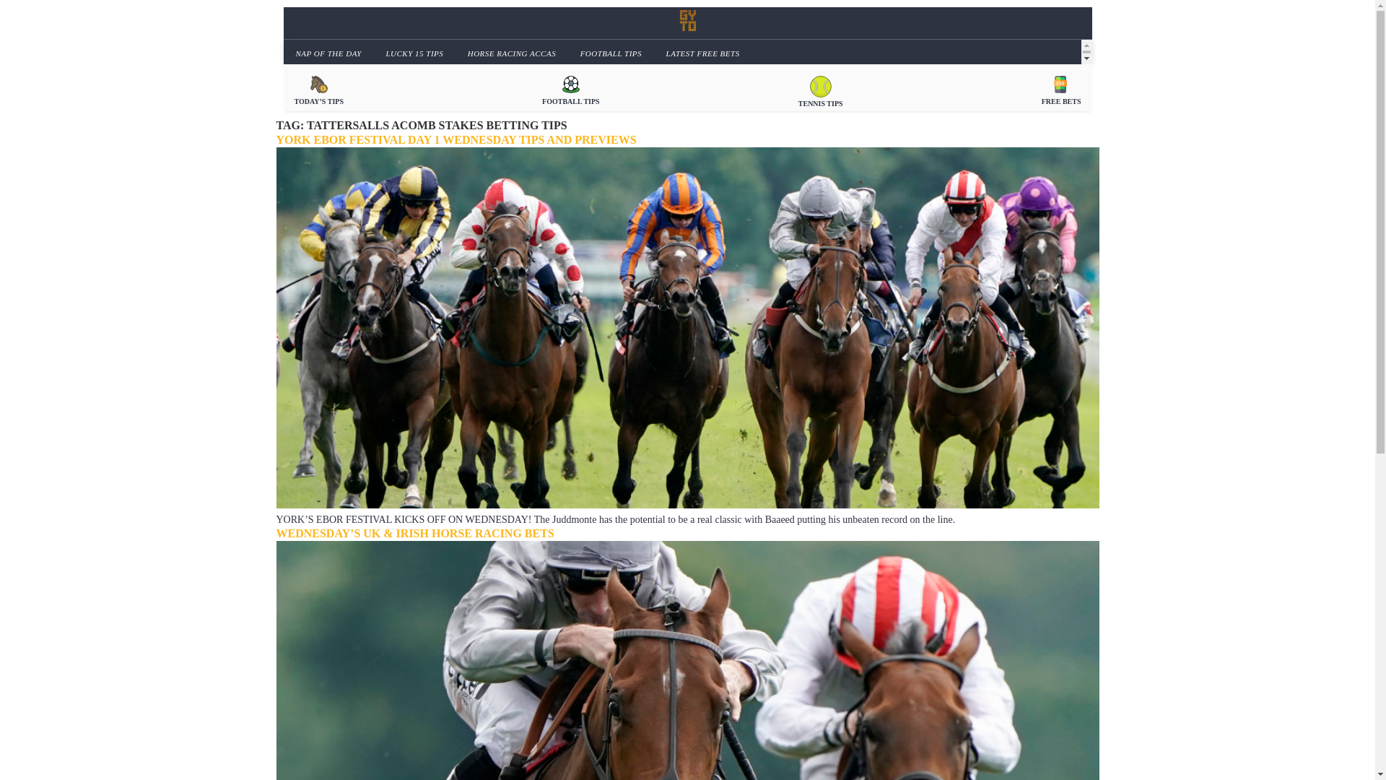 The image size is (1386, 780). What do you see at coordinates (1061, 90) in the screenshot?
I see `FREE BETS` at bounding box center [1061, 90].